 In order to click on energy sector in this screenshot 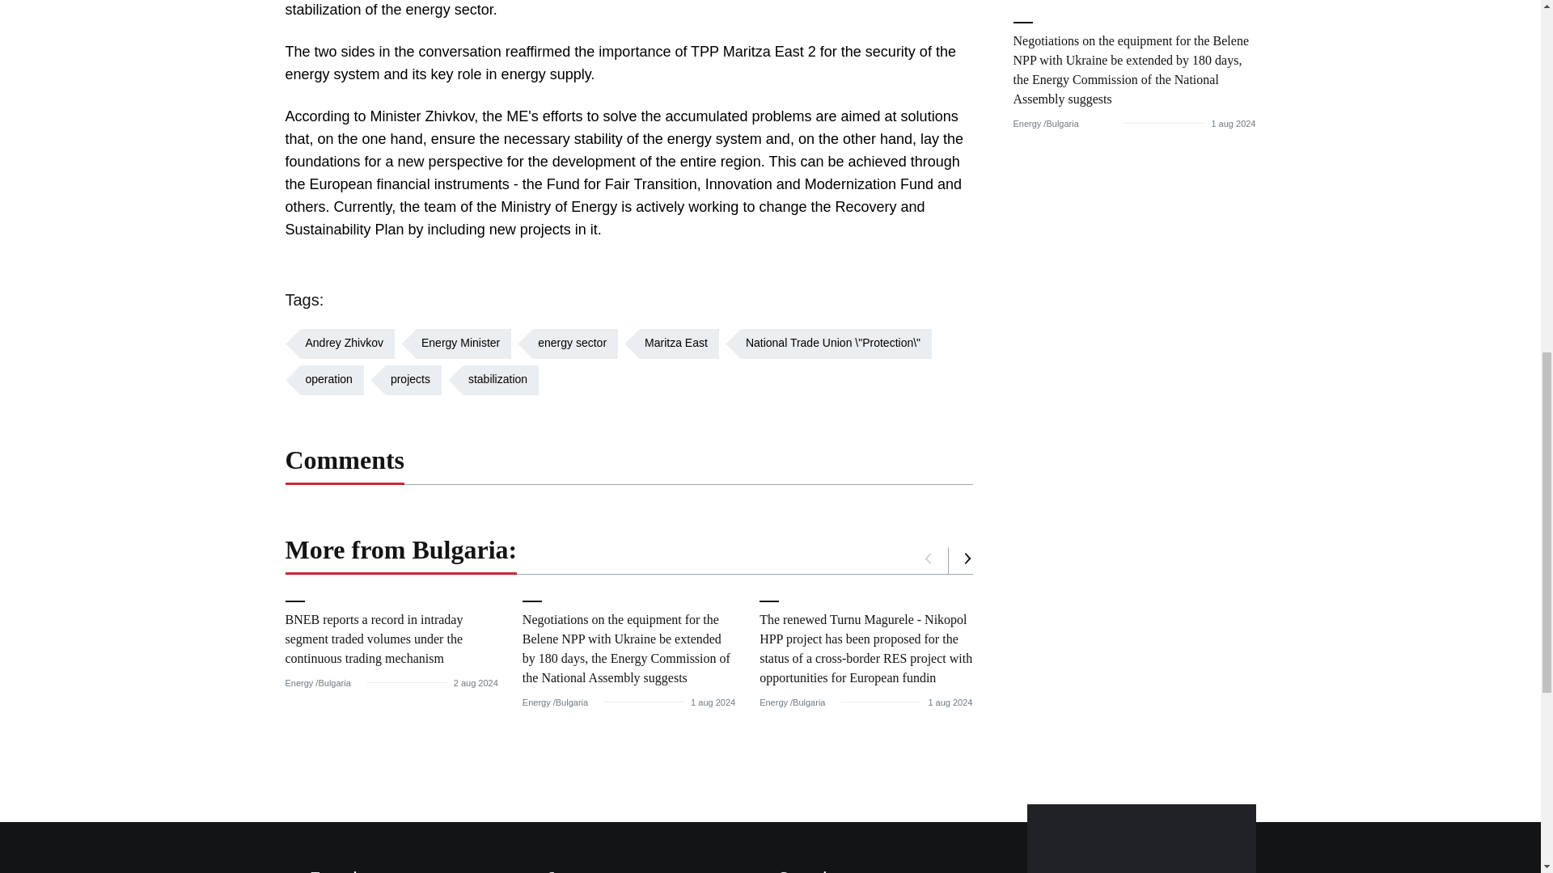, I will do `click(568, 344)`.